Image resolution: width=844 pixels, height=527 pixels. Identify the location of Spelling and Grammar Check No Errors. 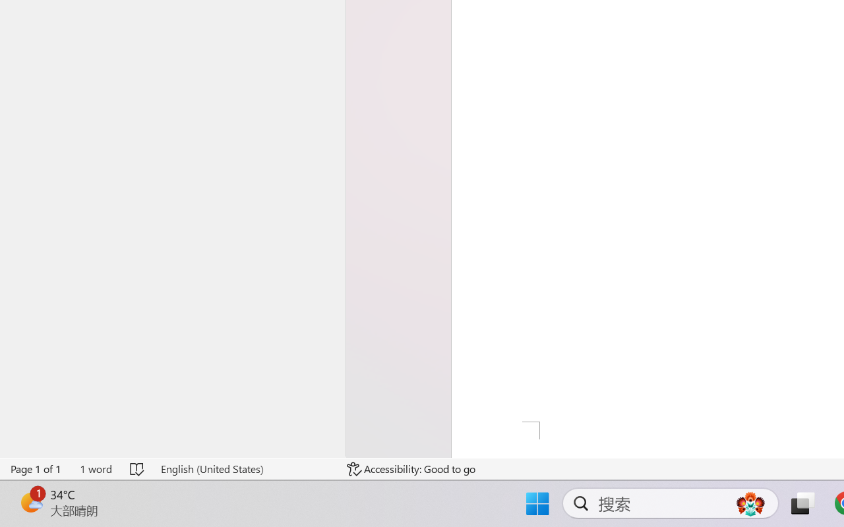
(137, 469).